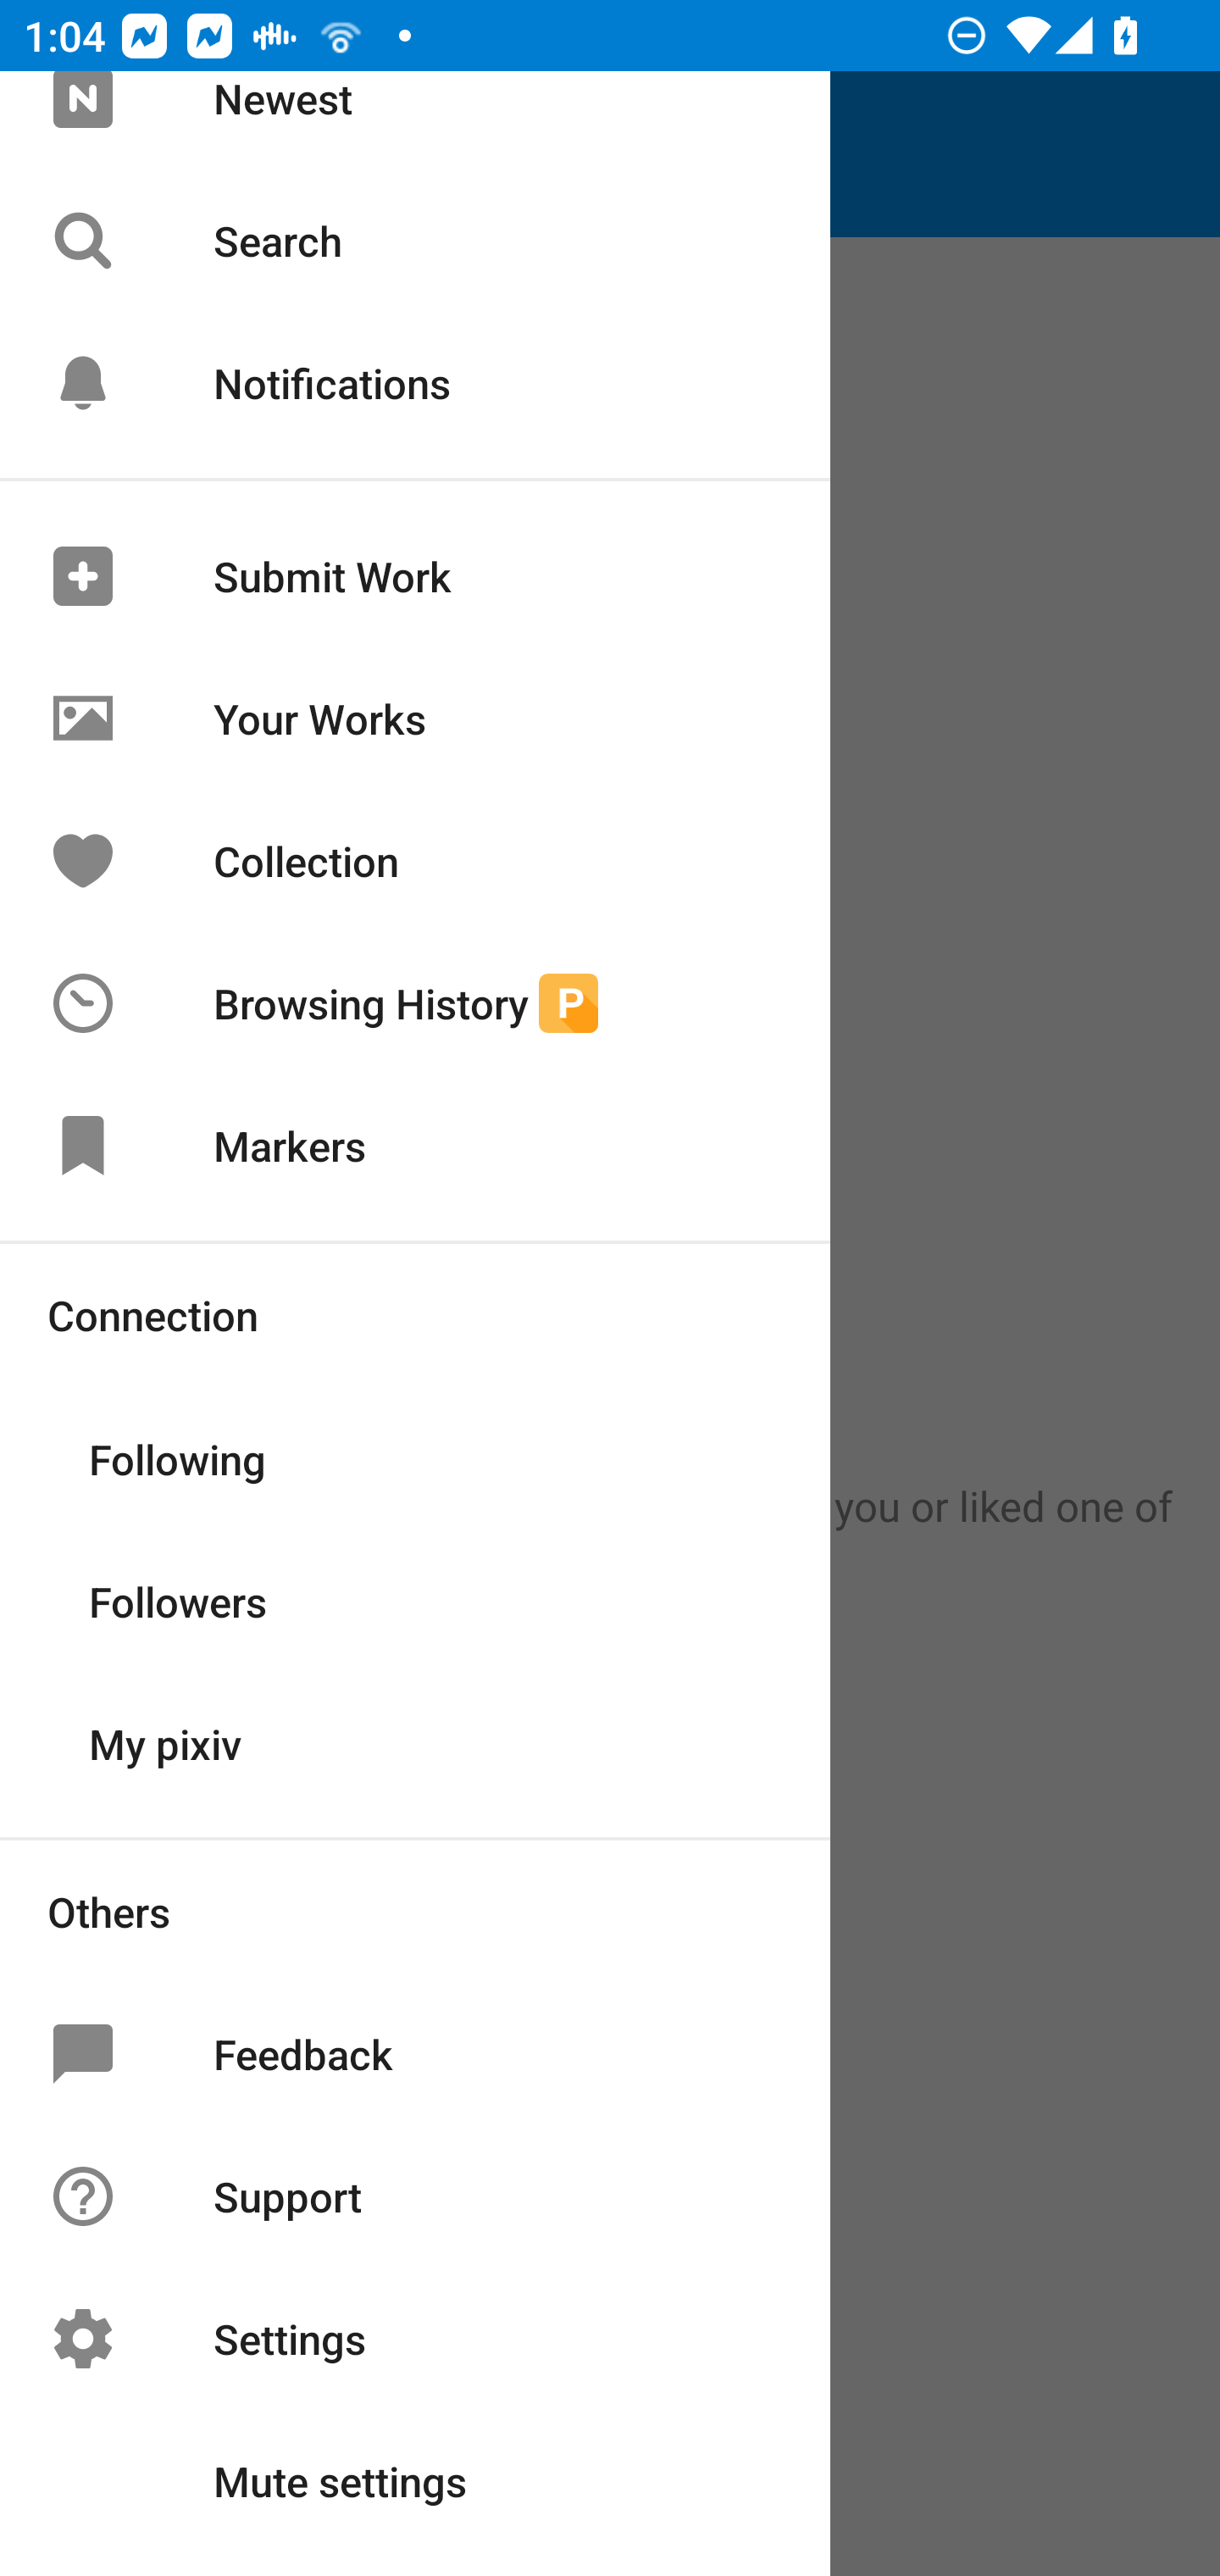  Describe the element at coordinates (415, 2054) in the screenshot. I see `Feedback` at that location.